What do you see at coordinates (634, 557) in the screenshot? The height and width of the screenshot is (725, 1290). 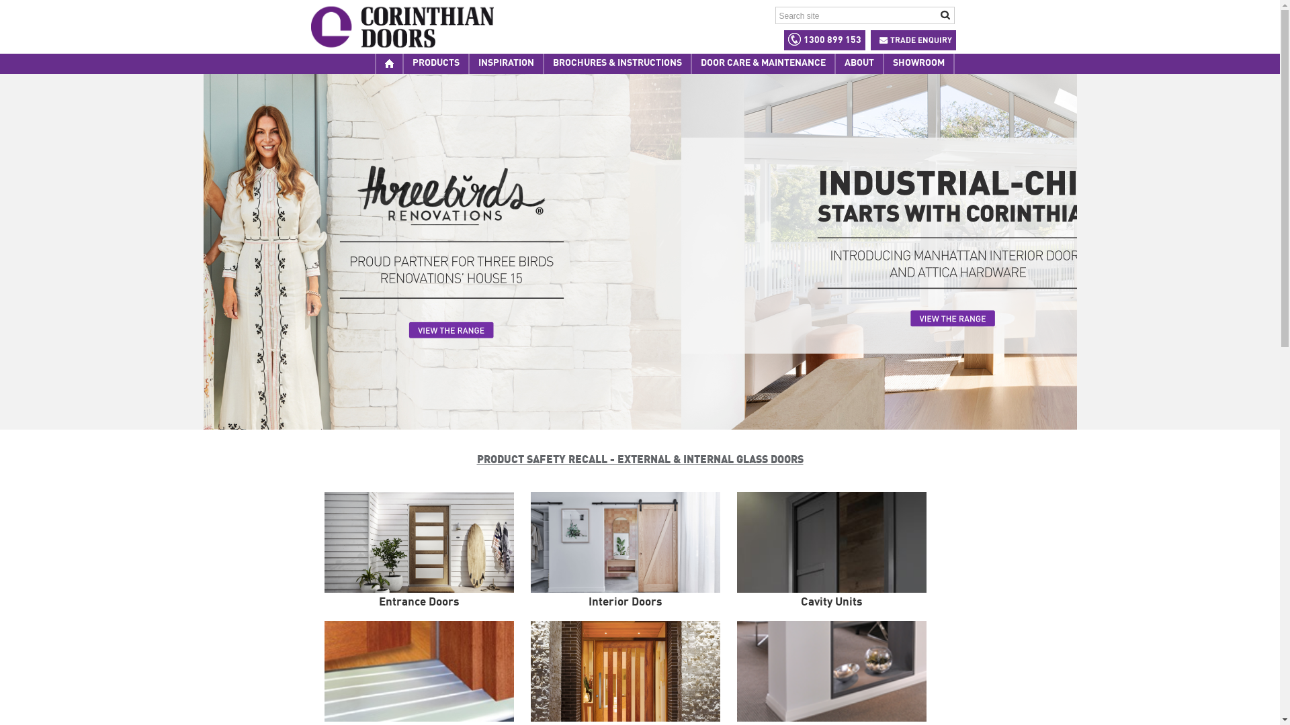 I see `Interior Doors` at bounding box center [634, 557].